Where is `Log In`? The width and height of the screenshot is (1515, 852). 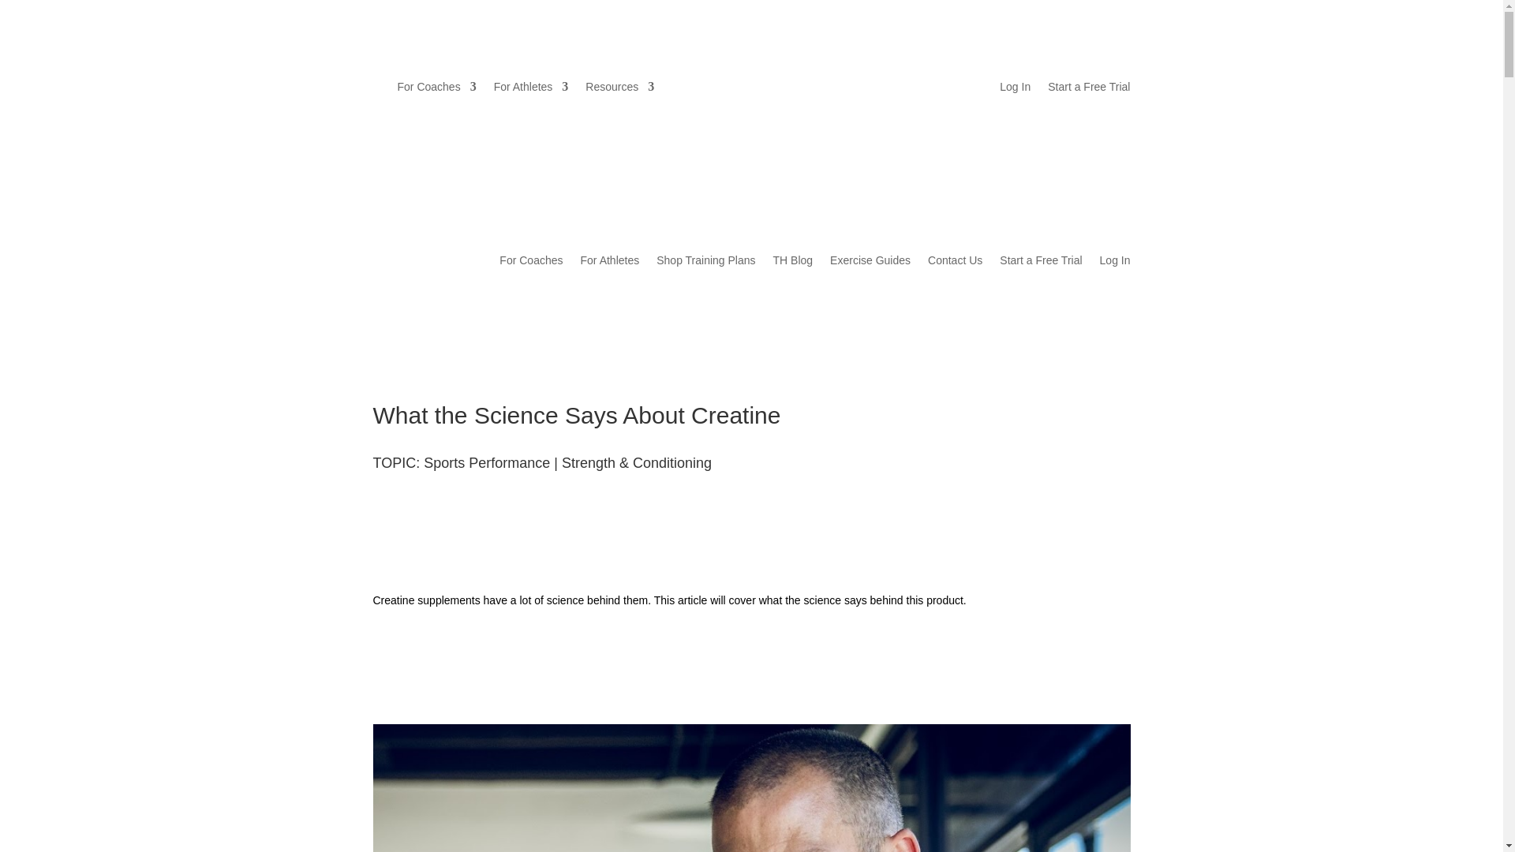 Log In is located at coordinates (1015, 90).